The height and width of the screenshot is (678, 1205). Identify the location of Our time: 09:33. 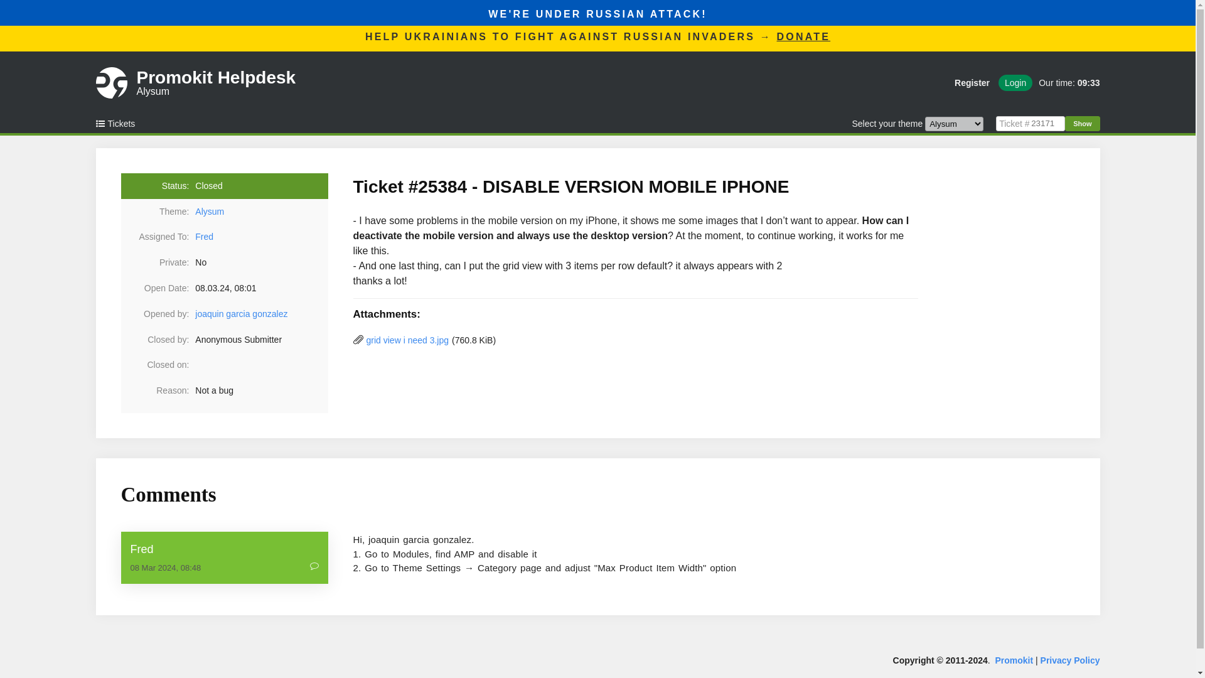
(204, 236).